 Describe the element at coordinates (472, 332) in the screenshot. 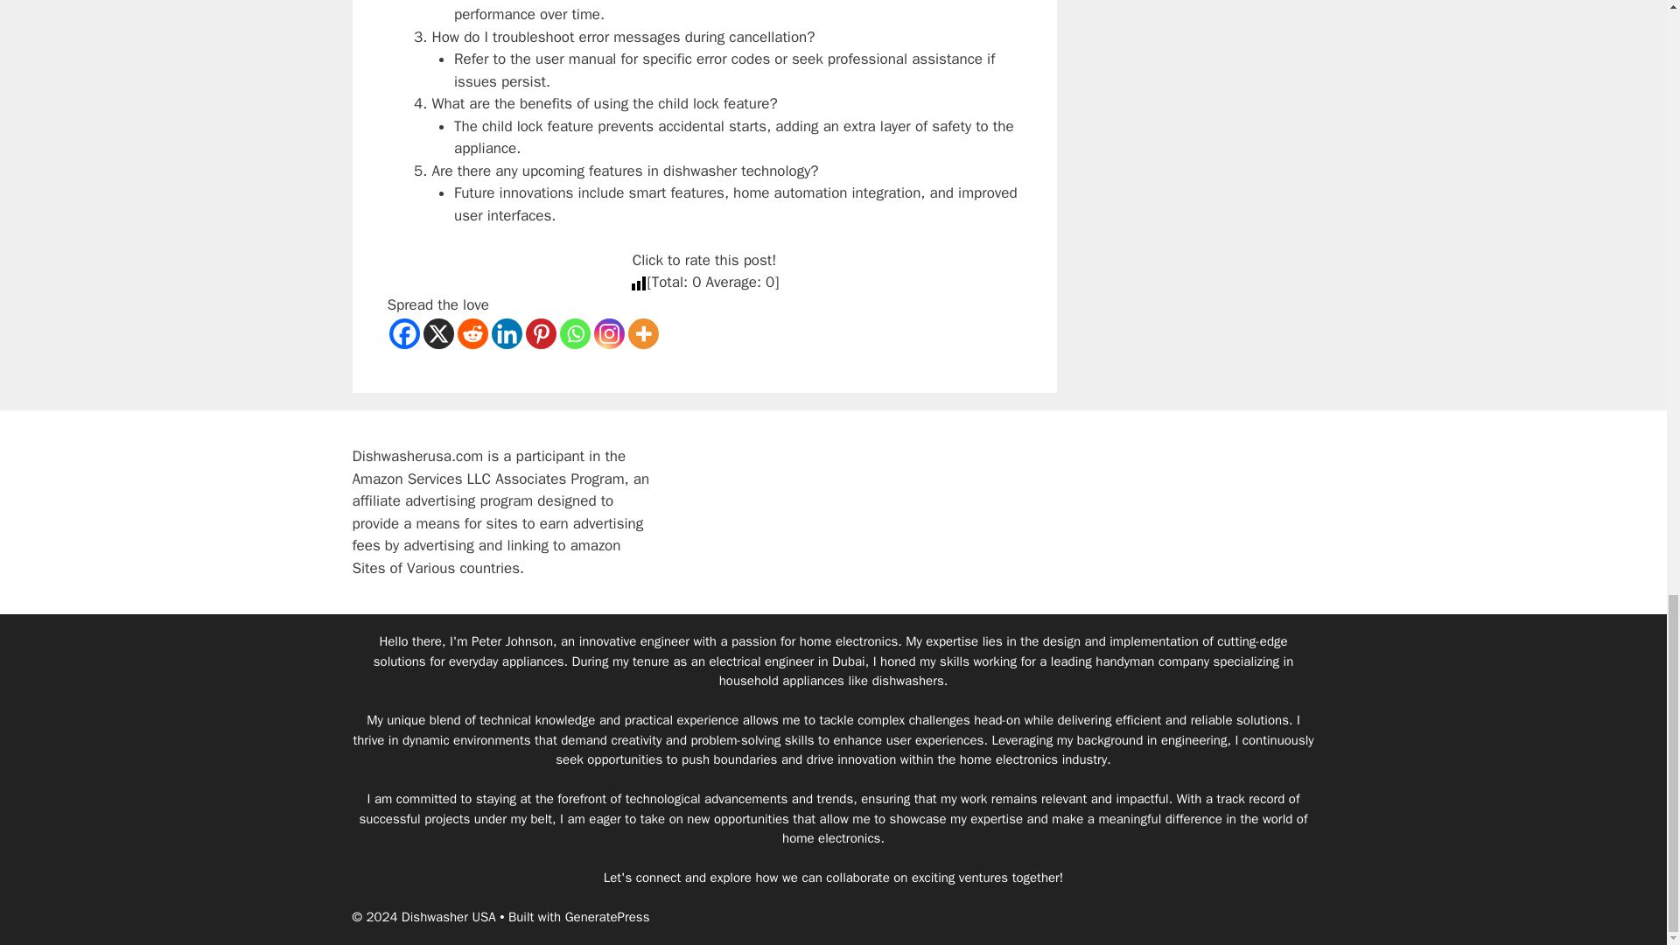

I see `Reddit` at that location.